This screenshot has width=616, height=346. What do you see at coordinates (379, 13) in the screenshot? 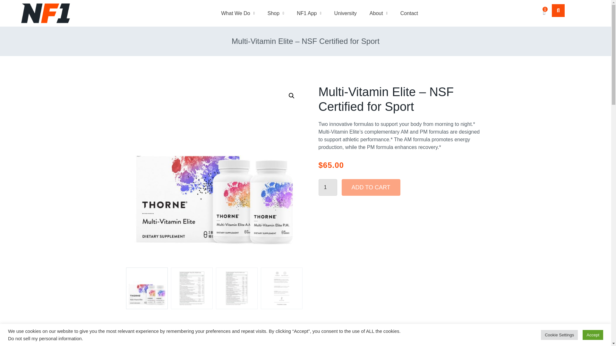
I see `About` at bounding box center [379, 13].